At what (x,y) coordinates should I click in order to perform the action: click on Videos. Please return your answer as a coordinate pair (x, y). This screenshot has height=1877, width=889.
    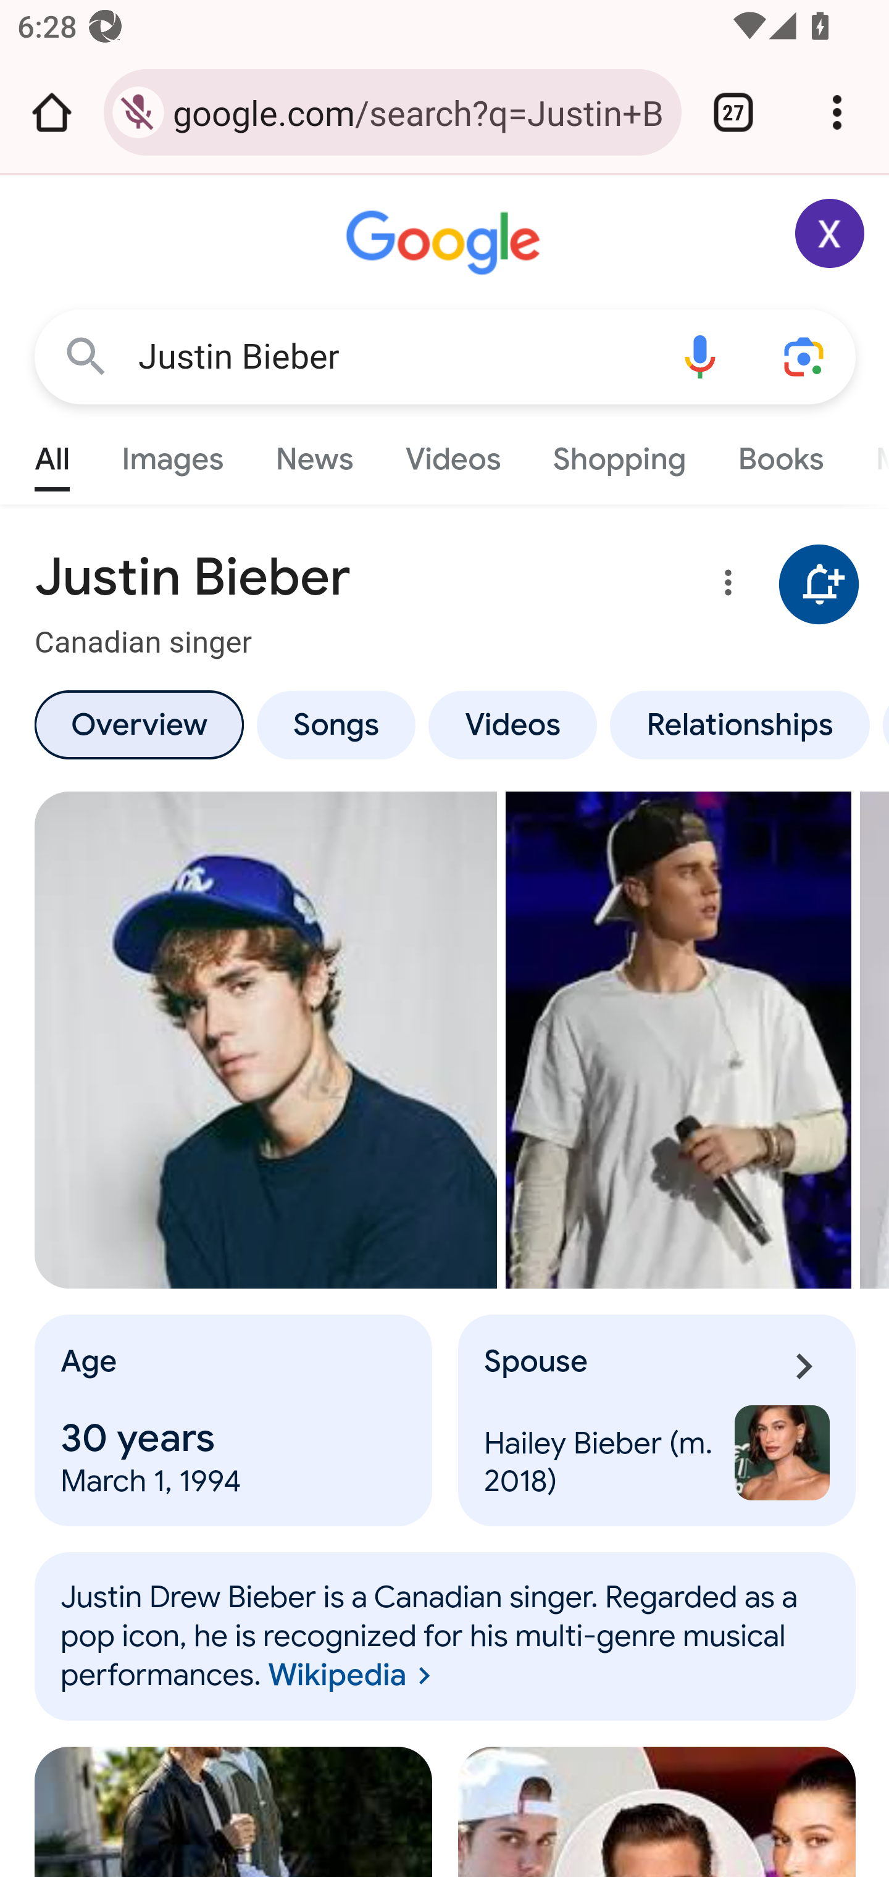
    Looking at the image, I should click on (453, 453).